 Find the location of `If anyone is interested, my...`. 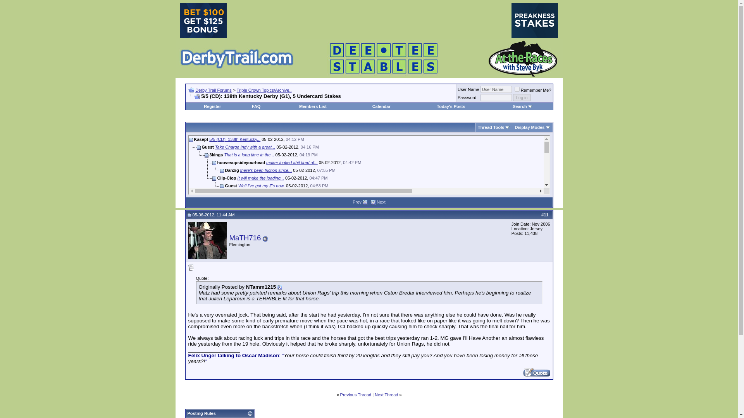

If anyone is interested, my... is located at coordinates (341, 286).